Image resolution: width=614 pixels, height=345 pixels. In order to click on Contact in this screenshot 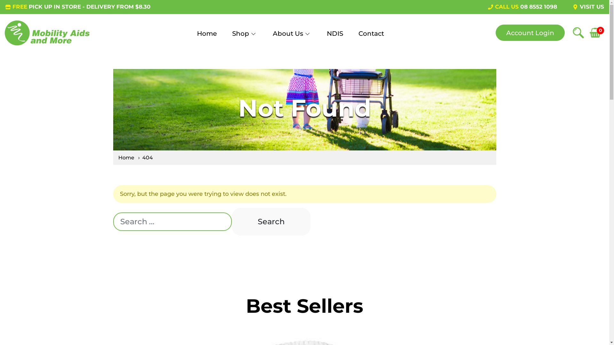, I will do `click(371, 38)`.